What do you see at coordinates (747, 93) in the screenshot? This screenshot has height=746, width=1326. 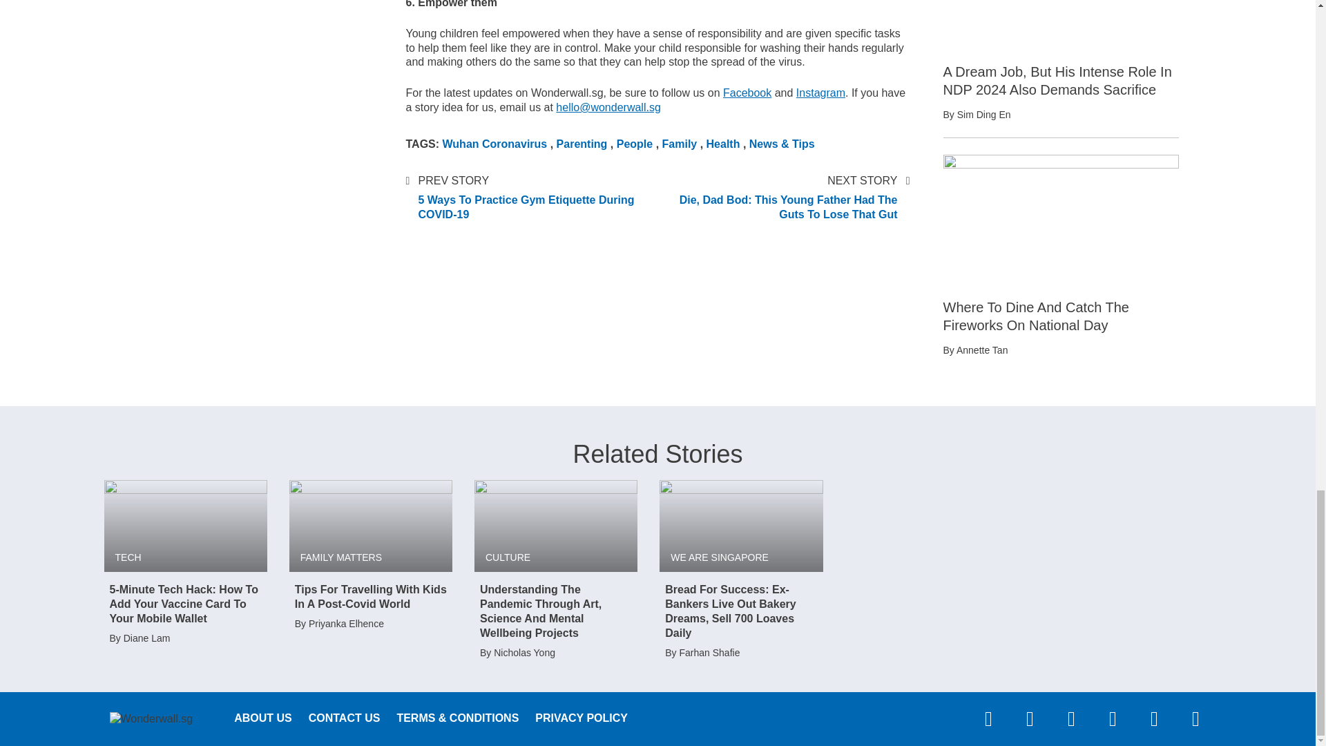 I see `FB` at bounding box center [747, 93].